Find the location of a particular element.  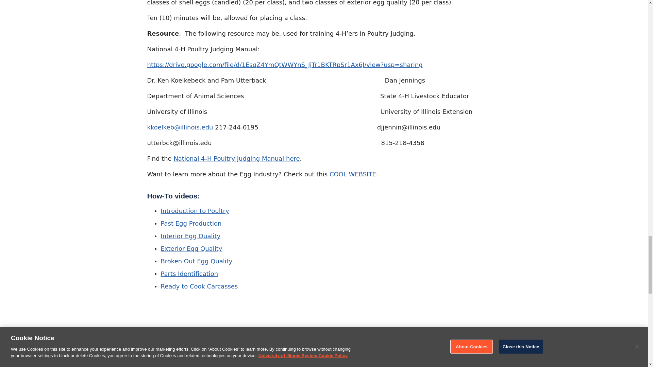

U.S. Egg Industry is located at coordinates (354, 174).